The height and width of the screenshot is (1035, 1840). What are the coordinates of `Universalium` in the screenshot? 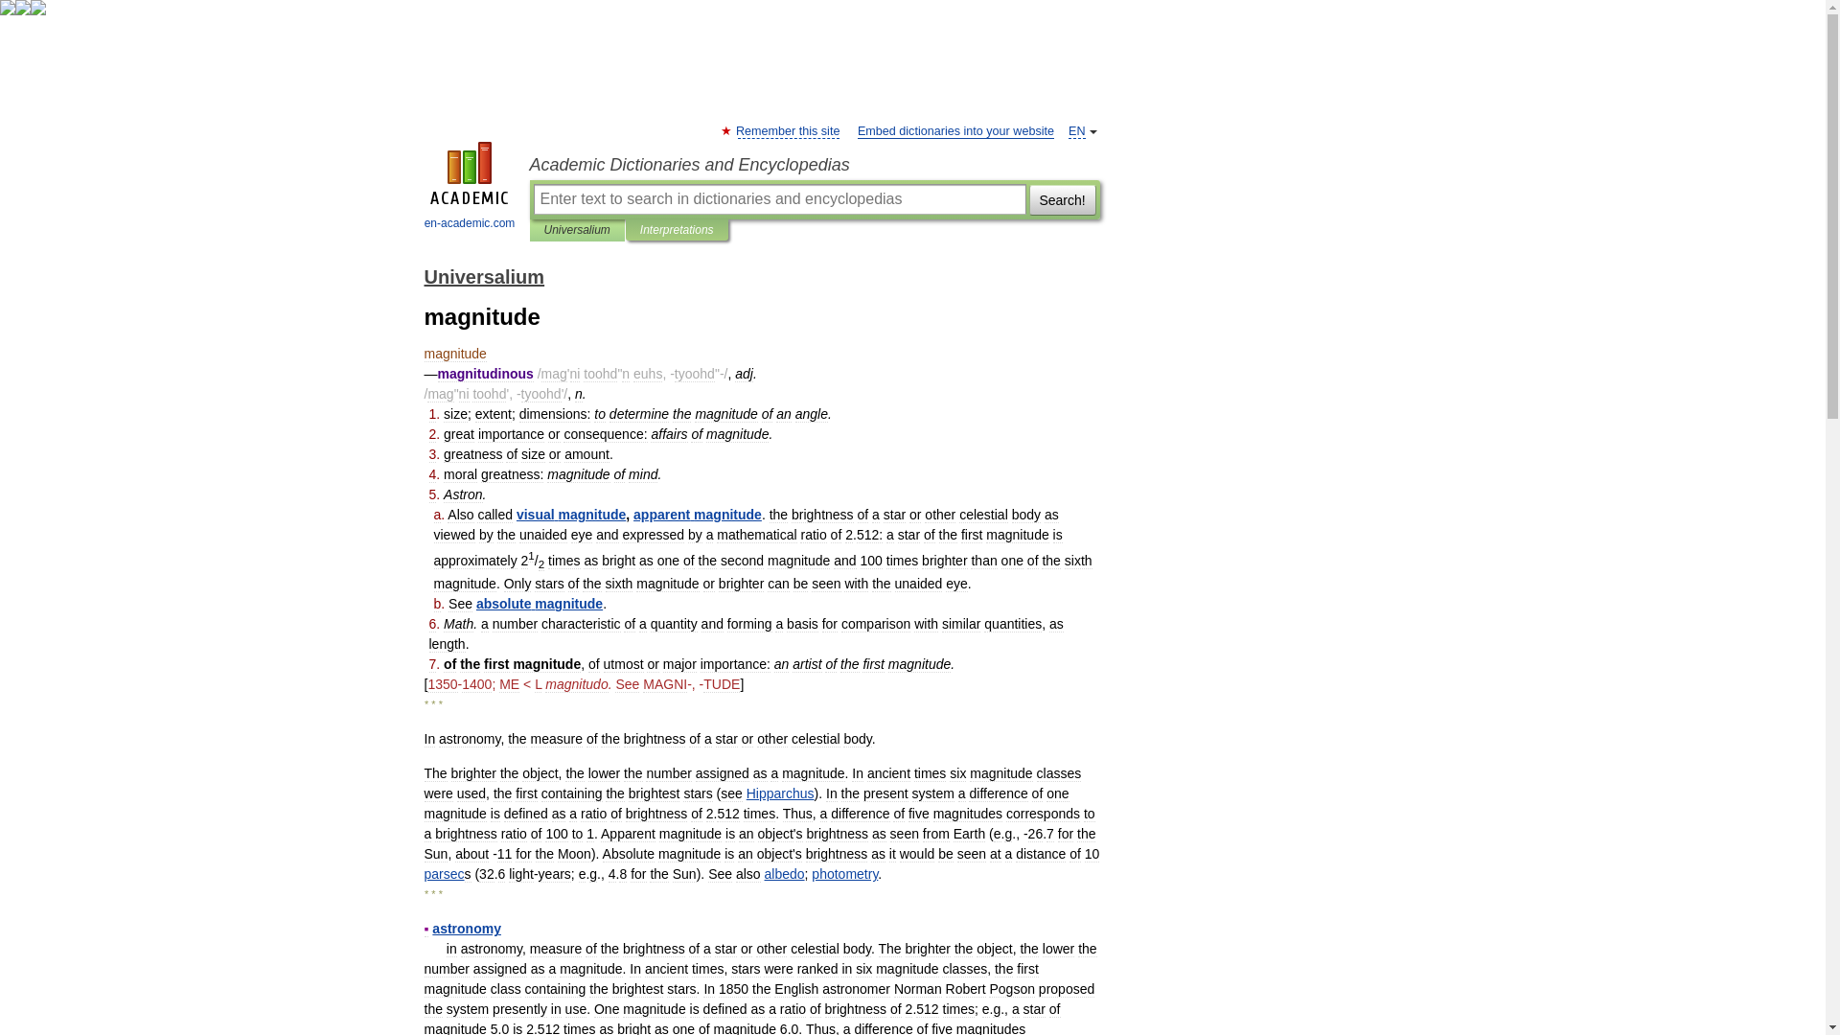 It's located at (577, 230).